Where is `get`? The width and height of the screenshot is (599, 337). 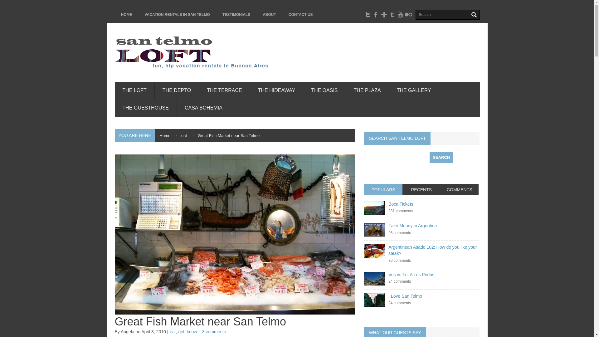
get is located at coordinates (182, 332).